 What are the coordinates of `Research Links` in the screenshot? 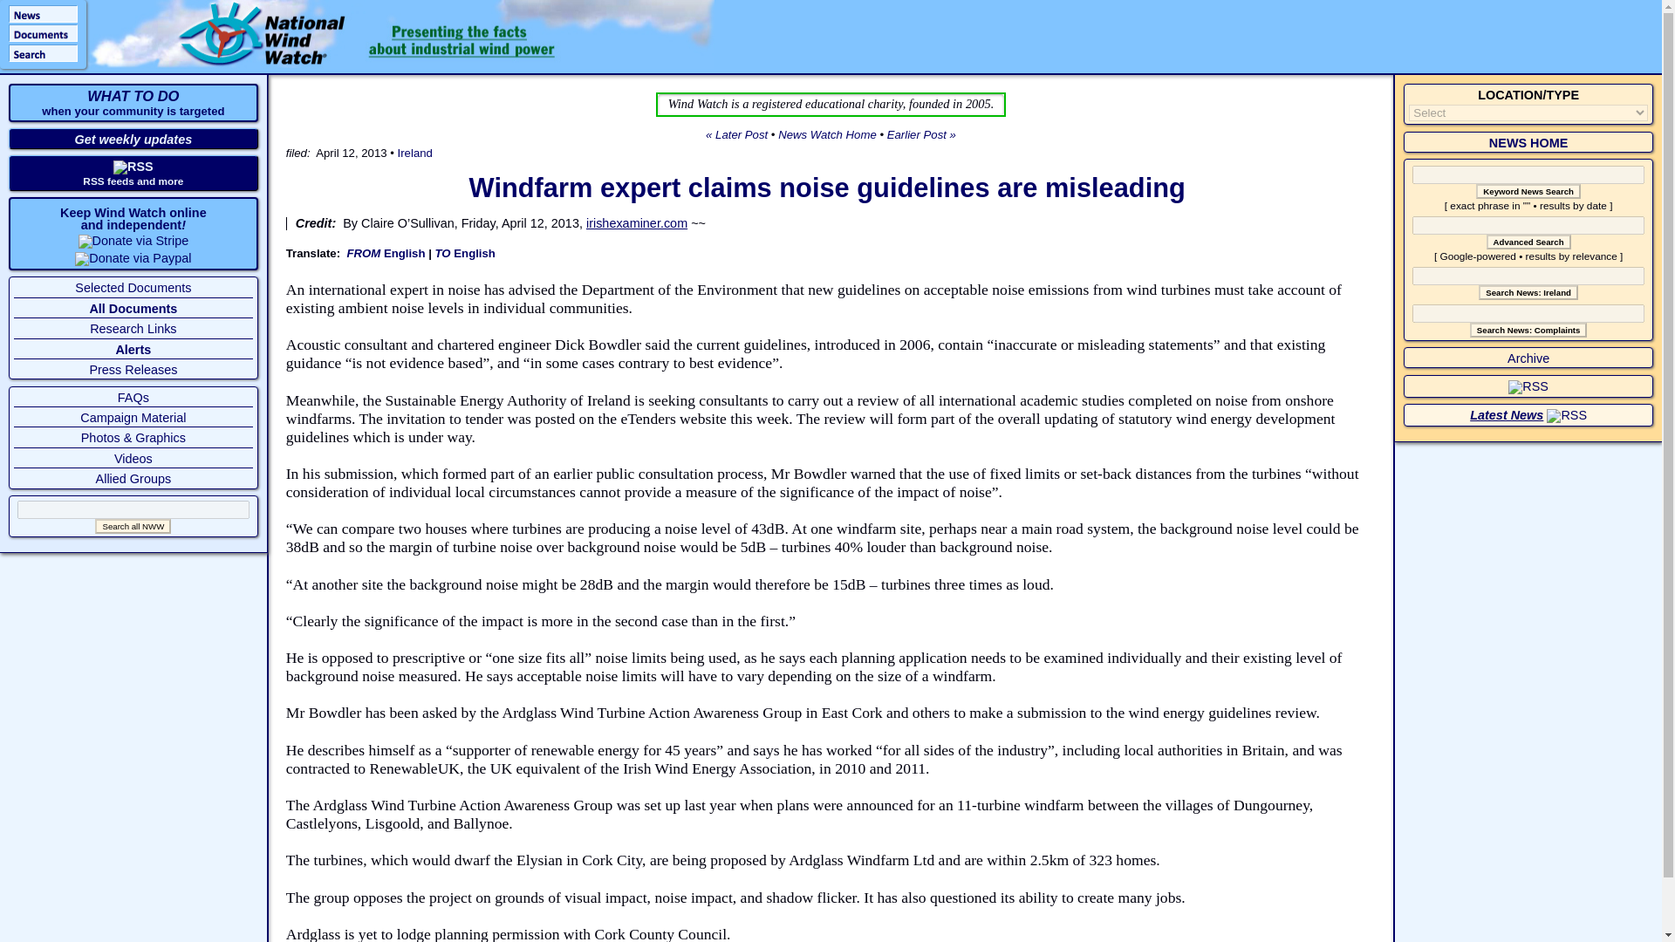 It's located at (133, 328).